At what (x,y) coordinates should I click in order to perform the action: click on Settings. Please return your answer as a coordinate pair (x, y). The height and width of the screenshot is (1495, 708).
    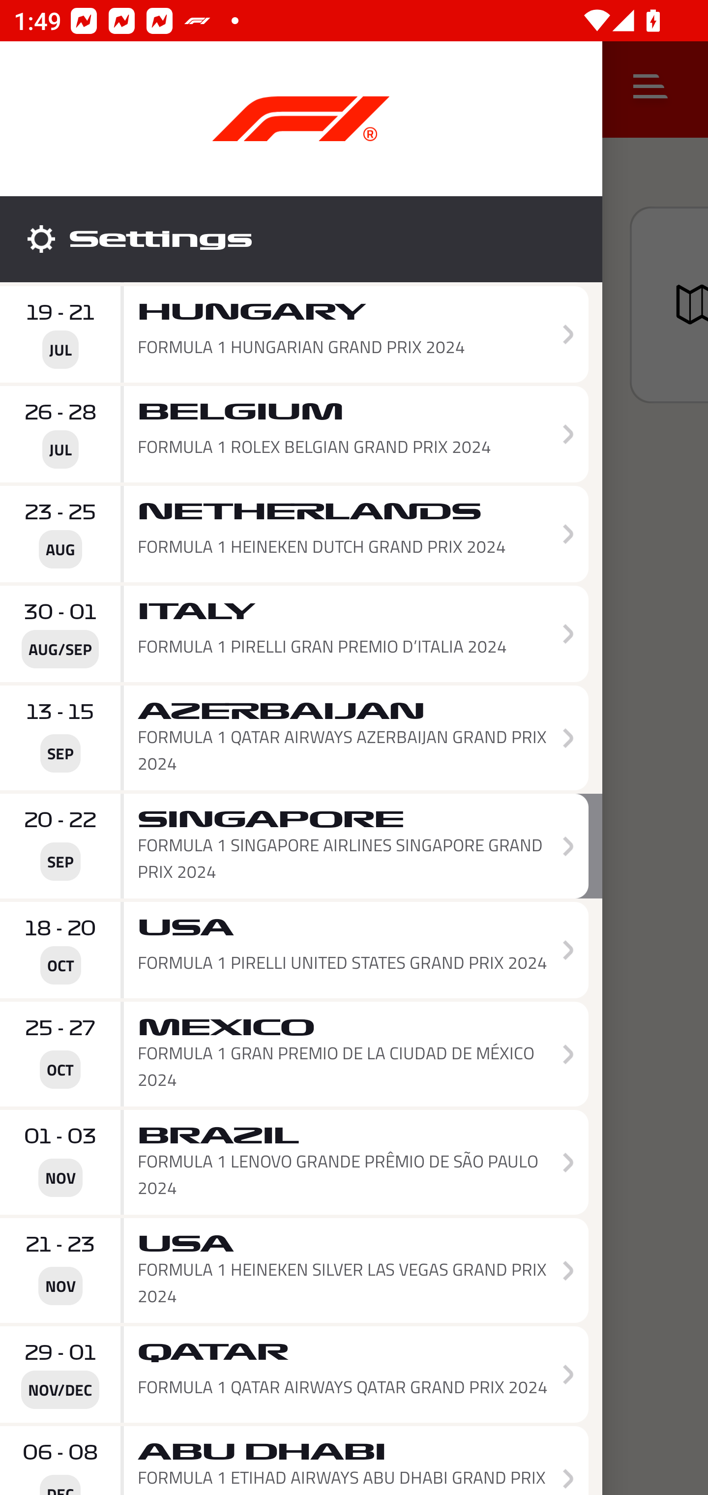
    Looking at the image, I should click on (301, 239).